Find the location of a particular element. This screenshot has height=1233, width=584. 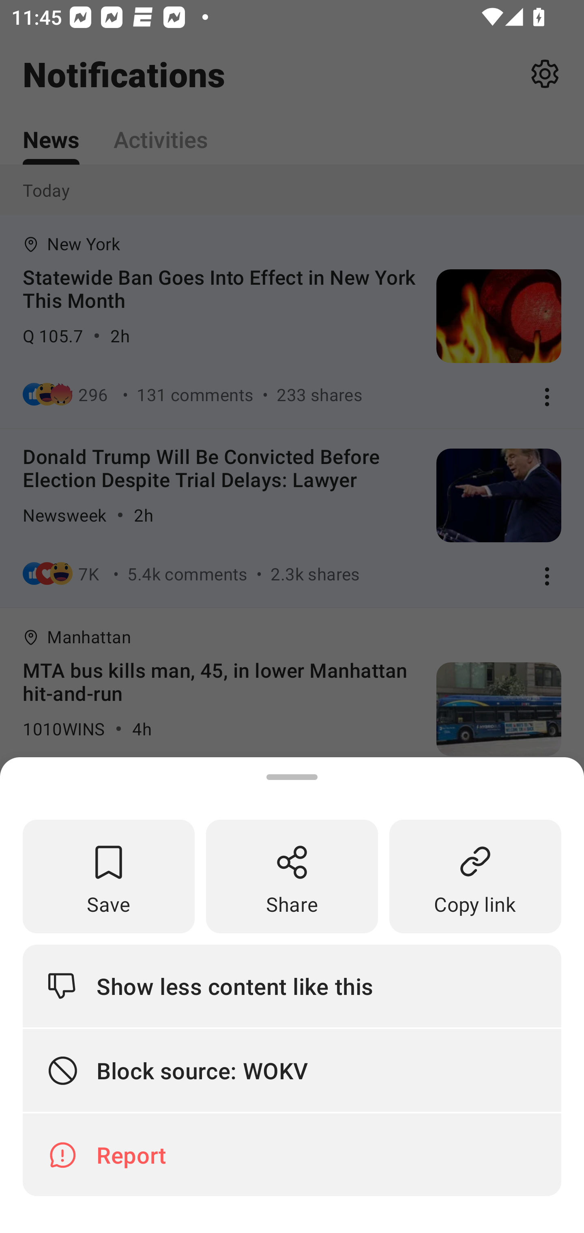

Share is located at coordinates (292, 876).